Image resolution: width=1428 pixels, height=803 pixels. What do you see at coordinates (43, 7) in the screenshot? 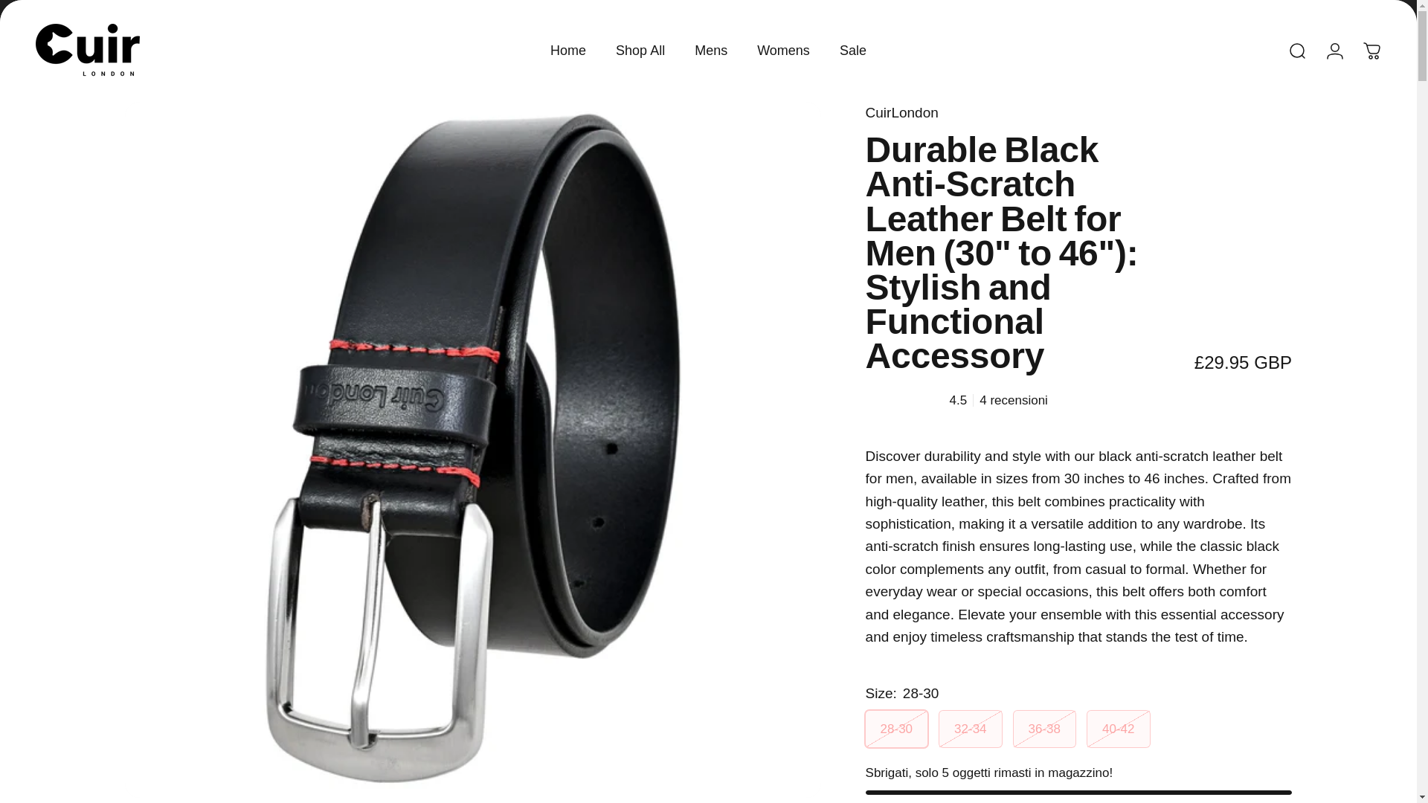
I see `CuirLondon su Facebook` at bounding box center [43, 7].